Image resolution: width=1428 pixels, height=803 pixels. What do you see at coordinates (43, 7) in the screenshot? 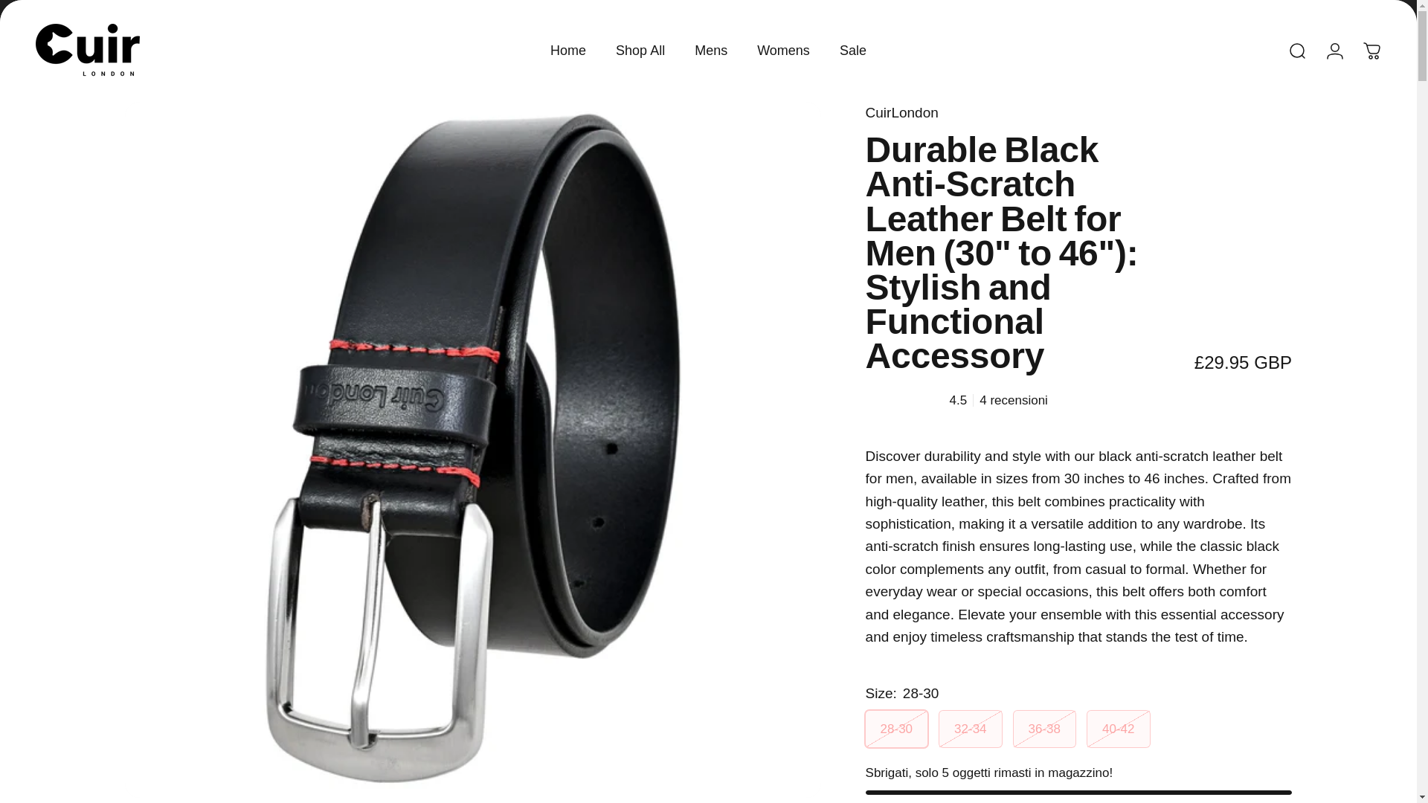
I see `CuirLondon su Facebook` at bounding box center [43, 7].